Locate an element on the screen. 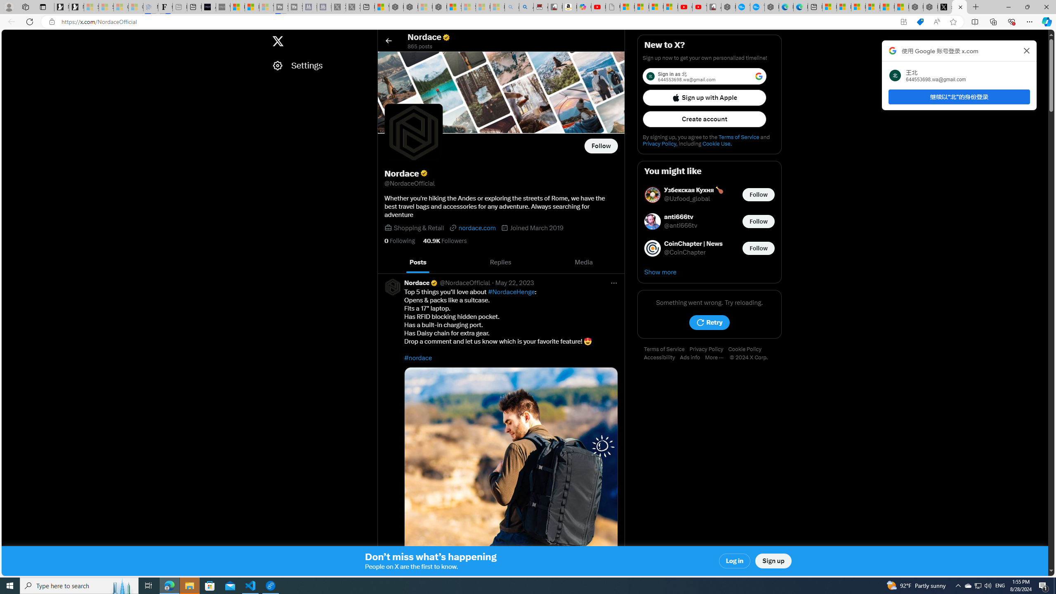 Image resolution: width=1056 pixels, height=594 pixels. Class: LgbsSe-Bz112c is located at coordinates (759, 76).